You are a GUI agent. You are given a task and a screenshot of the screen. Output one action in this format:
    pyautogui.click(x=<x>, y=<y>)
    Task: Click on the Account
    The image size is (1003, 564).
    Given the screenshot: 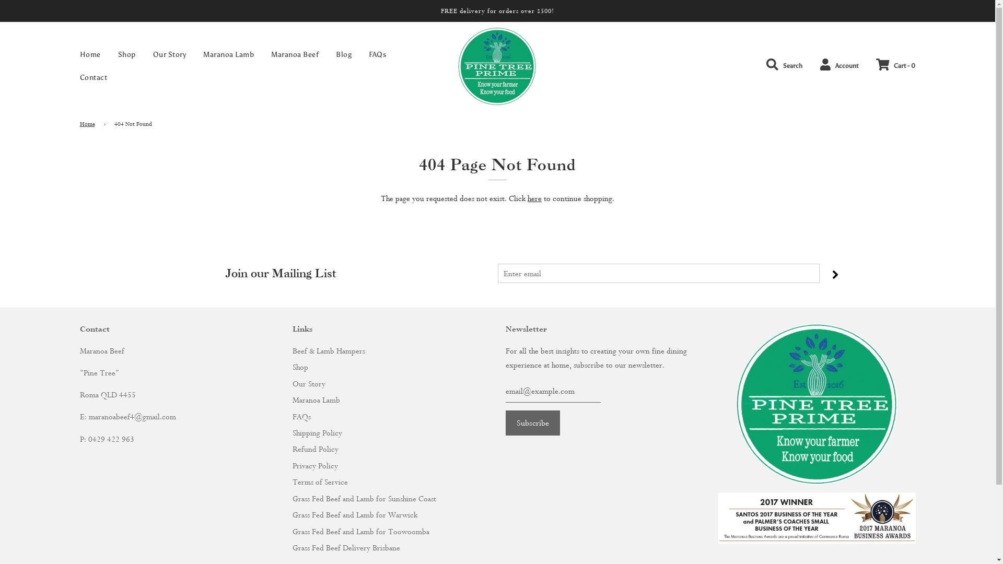 What is the action you would take?
    pyautogui.click(x=839, y=65)
    